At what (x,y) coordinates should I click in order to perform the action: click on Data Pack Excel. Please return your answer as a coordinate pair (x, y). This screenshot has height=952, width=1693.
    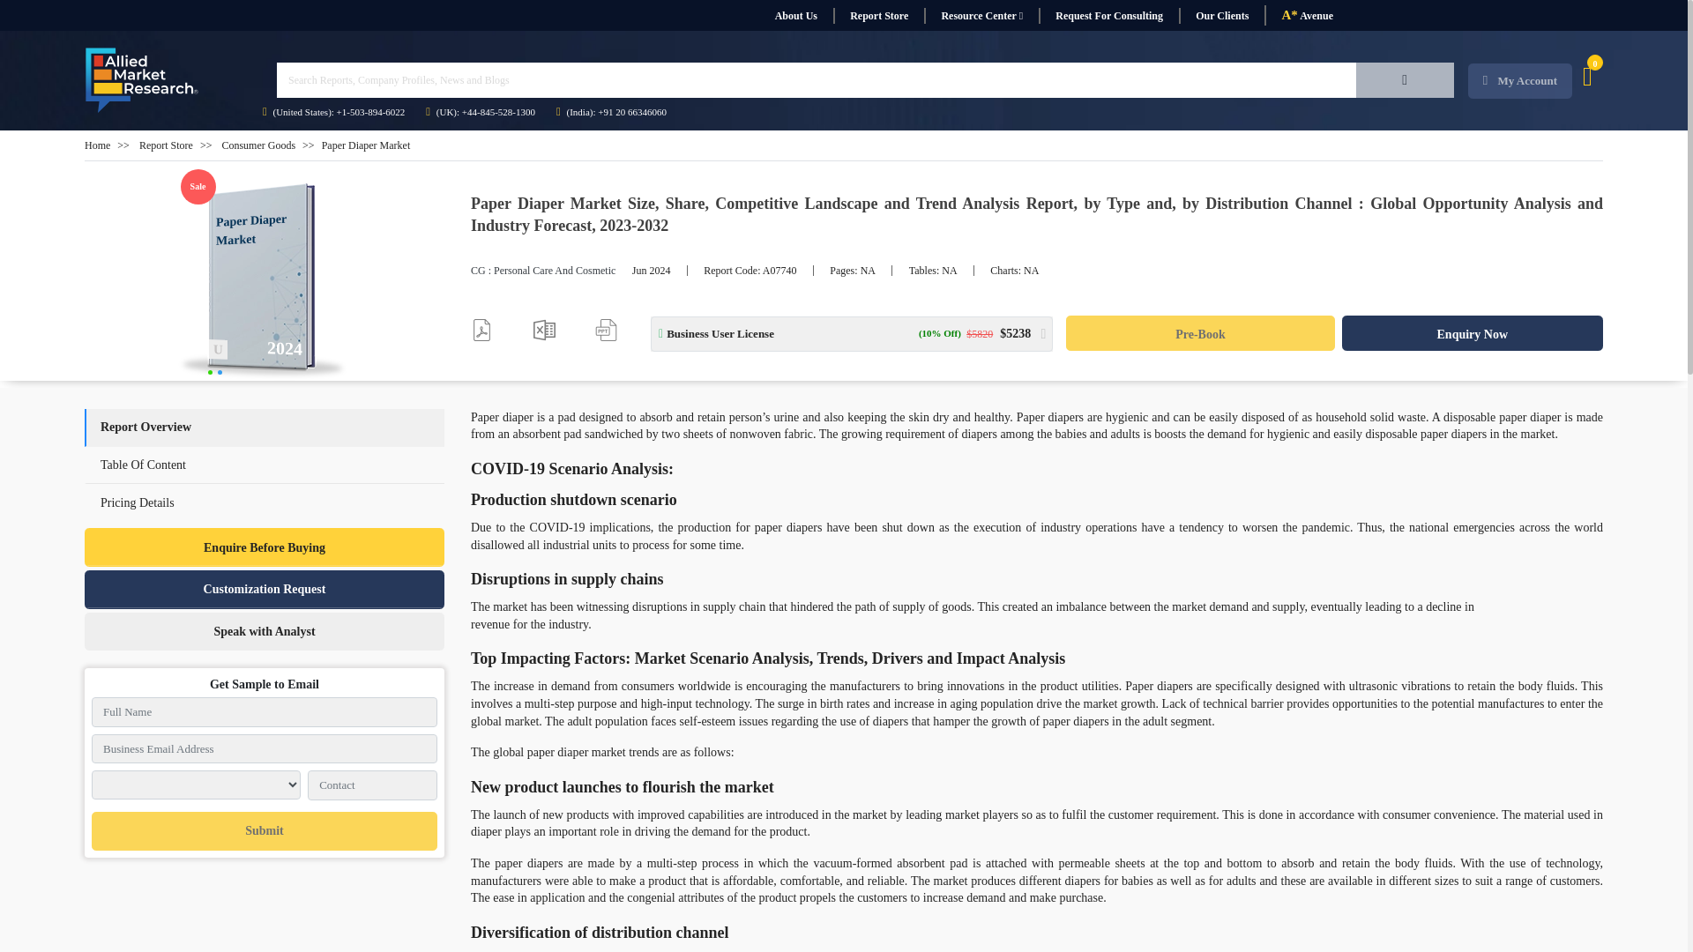
    Looking at the image, I should click on (543, 330).